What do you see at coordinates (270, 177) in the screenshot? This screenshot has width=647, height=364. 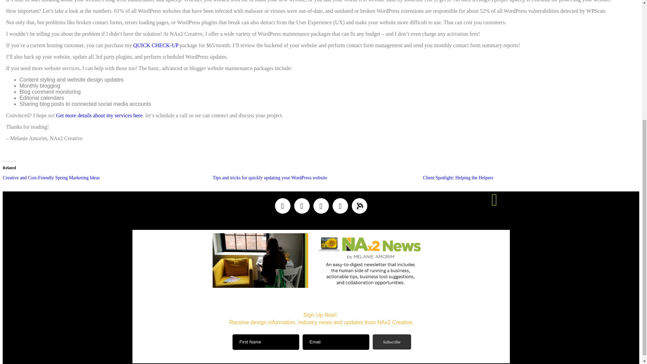 I see `Tips and tricks for quickly updating your WordPress website` at bounding box center [270, 177].